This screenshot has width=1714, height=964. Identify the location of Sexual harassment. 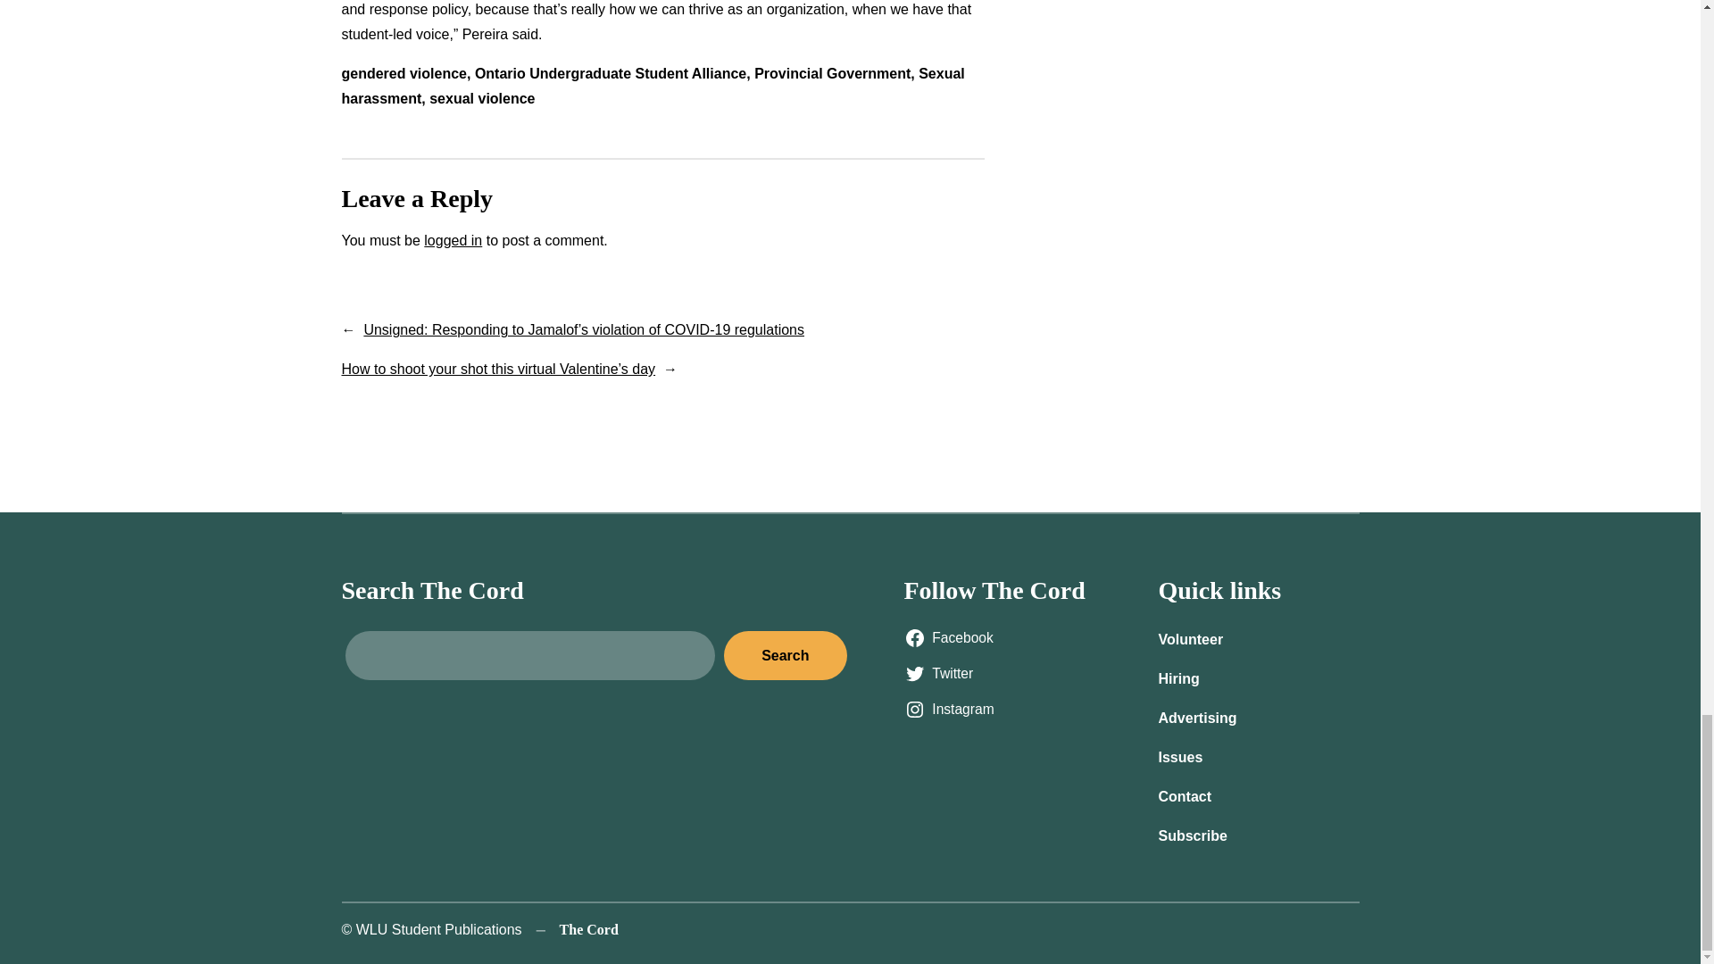
(652, 86).